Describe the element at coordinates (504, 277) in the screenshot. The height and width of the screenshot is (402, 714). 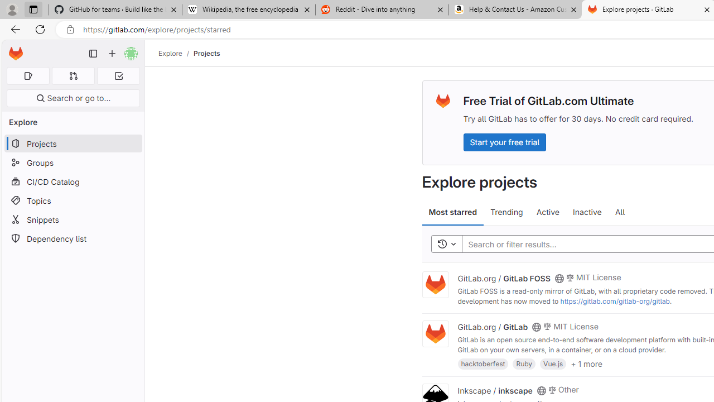
I see `GitLab.org / GitLab FOSS` at that location.